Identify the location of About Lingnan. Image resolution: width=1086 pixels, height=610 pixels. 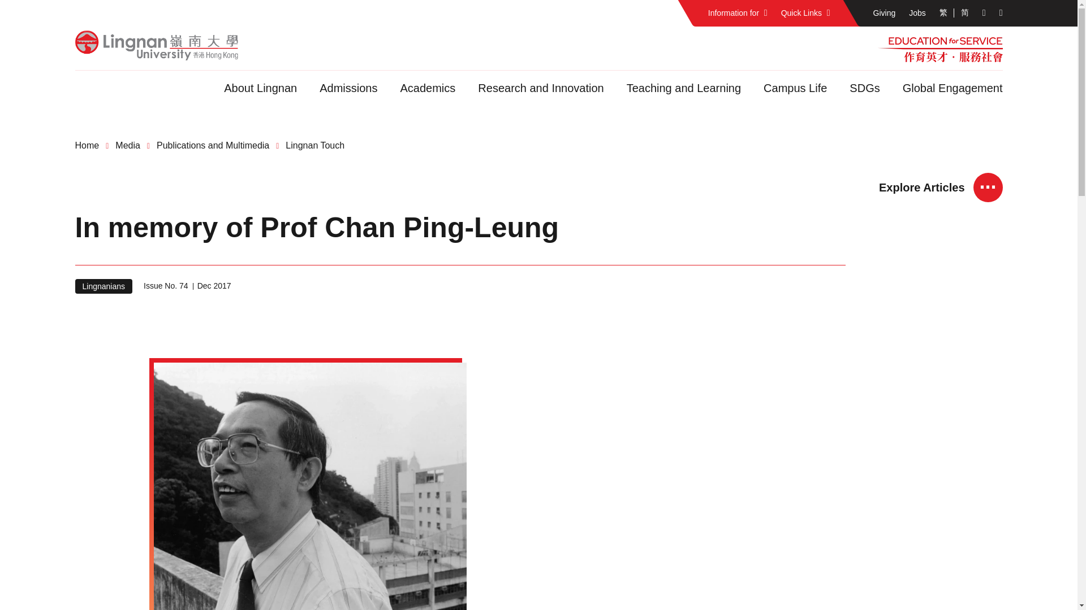
(260, 88).